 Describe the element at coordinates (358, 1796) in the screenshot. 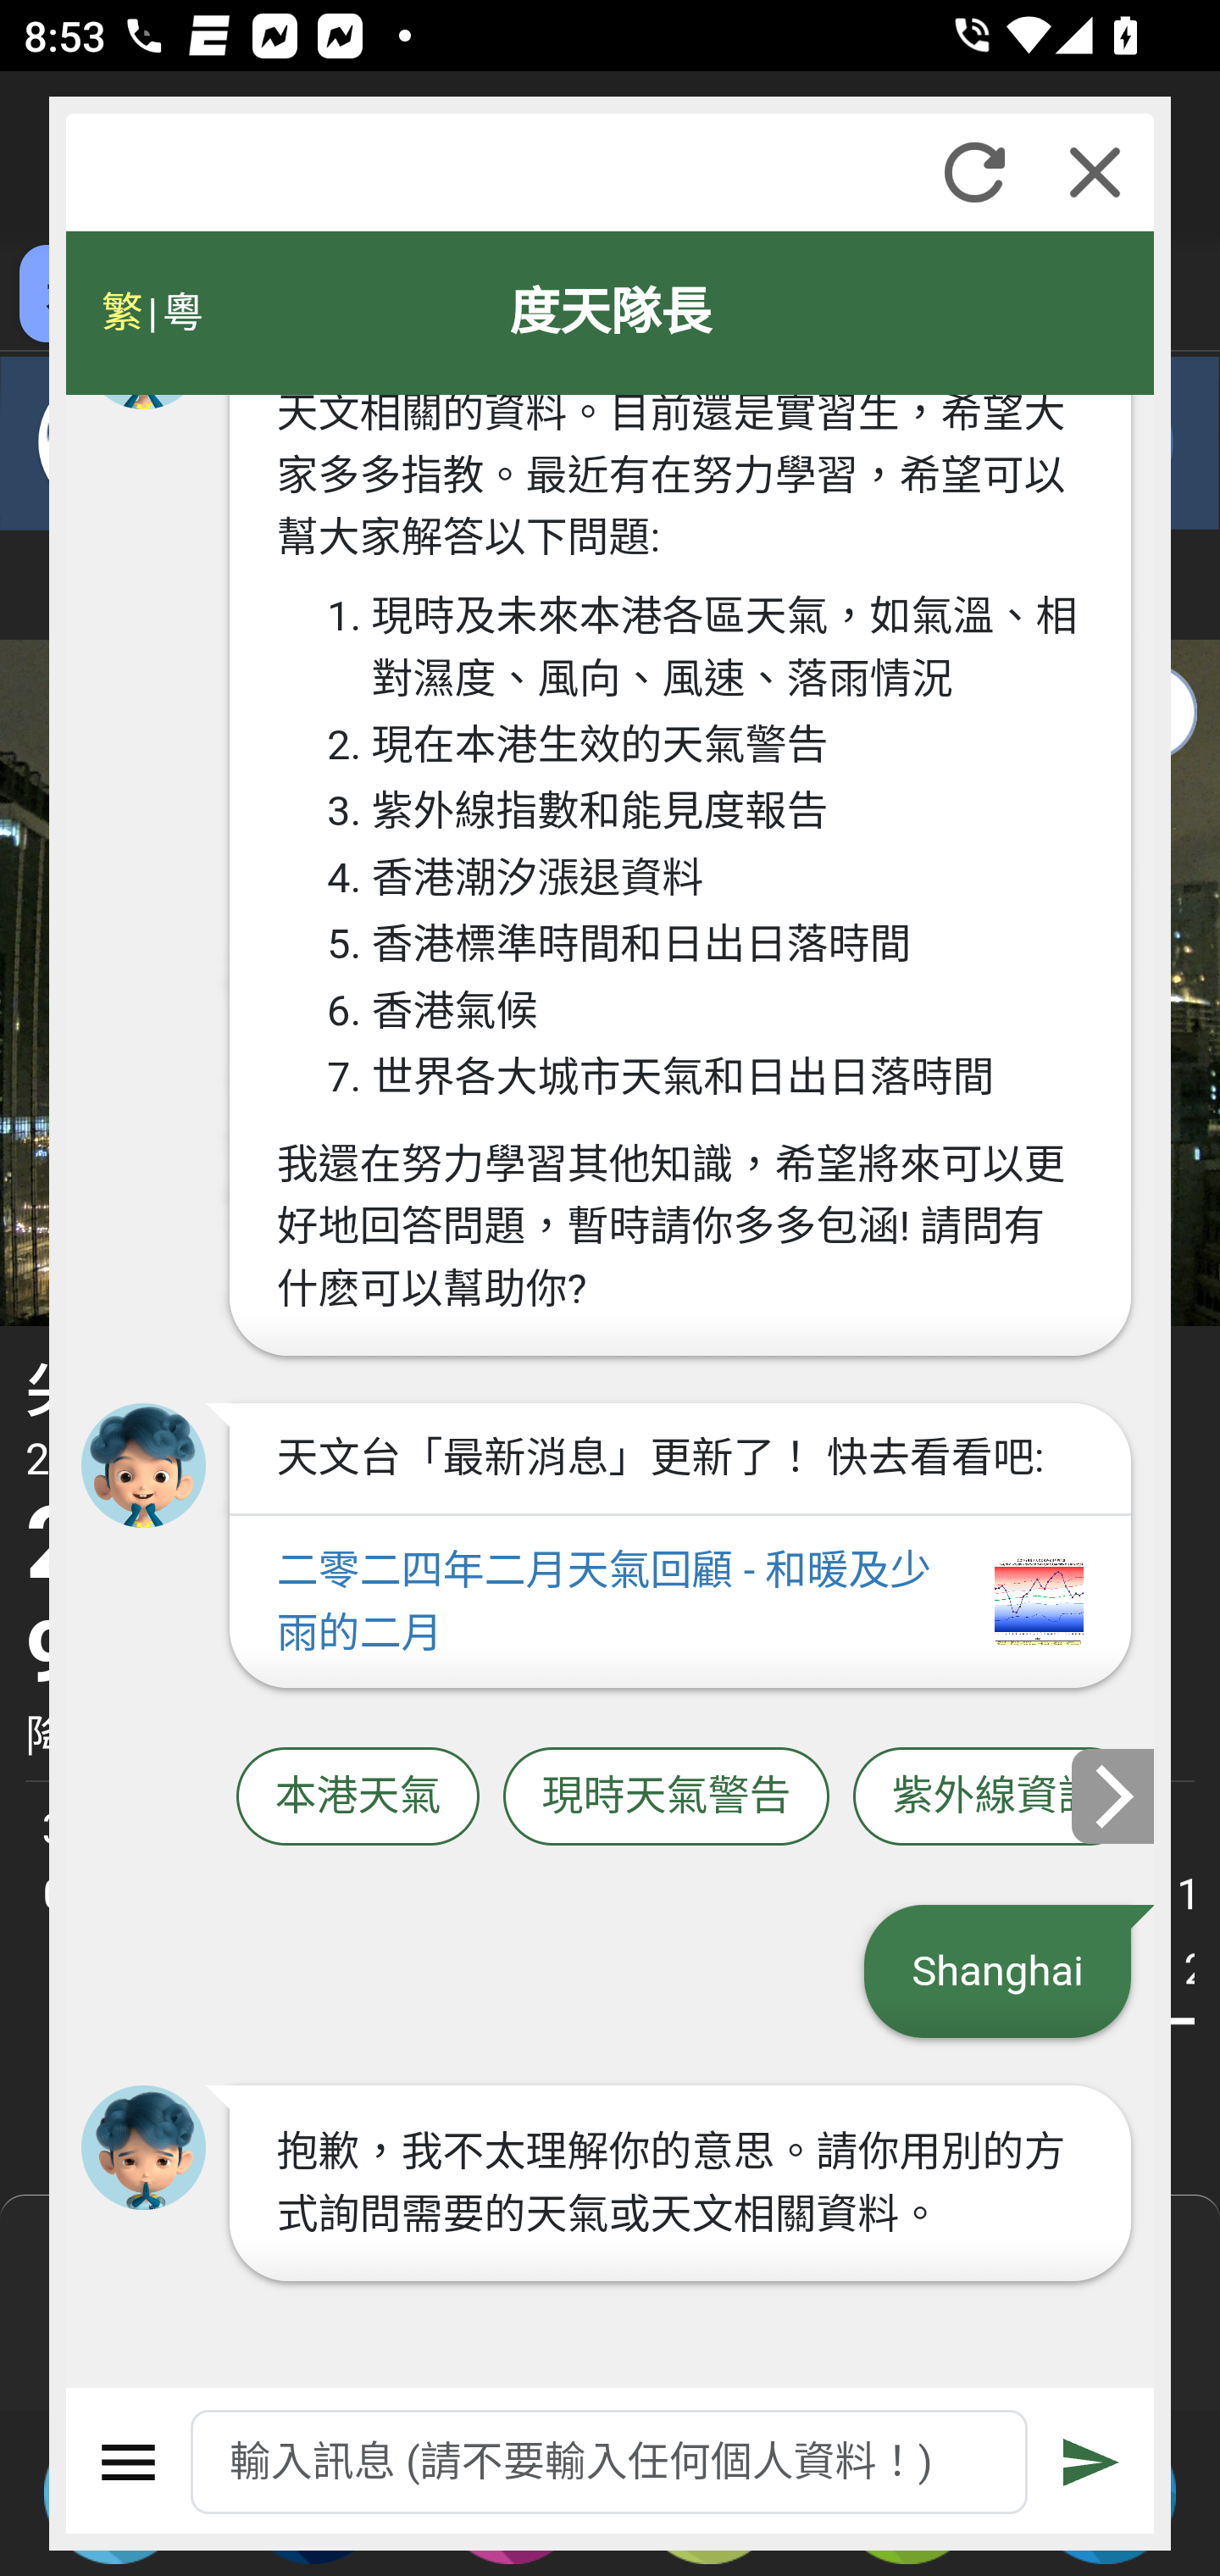

I see `本港天氣` at that location.